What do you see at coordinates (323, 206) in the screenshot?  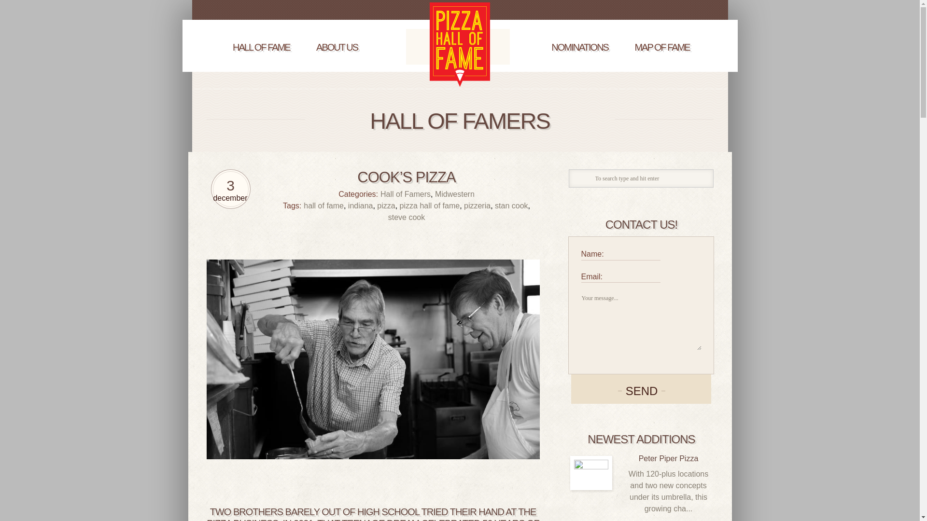 I see `hall of fame` at bounding box center [323, 206].